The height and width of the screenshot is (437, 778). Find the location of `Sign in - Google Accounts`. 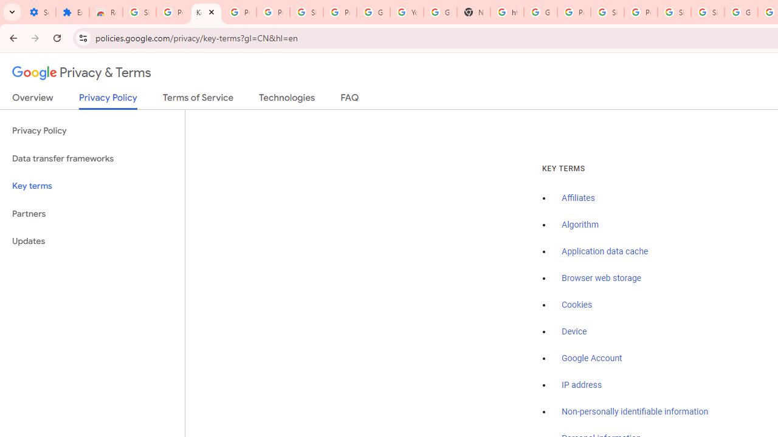

Sign in - Google Accounts is located at coordinates (673, 12).